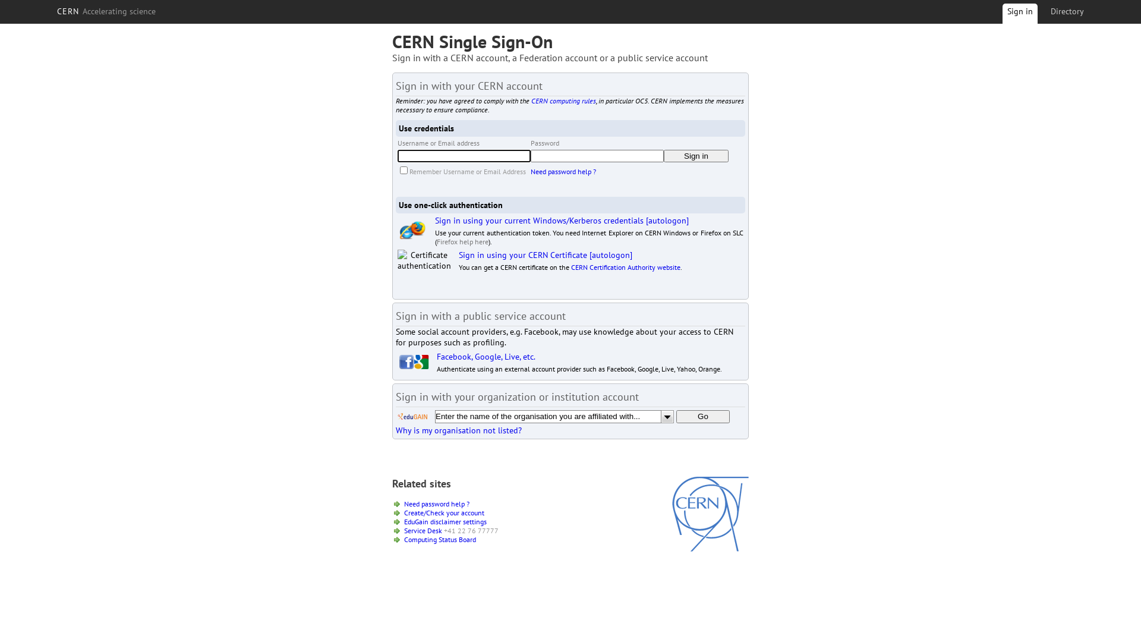 This screenshot has width=1141, height=642. I want to click on [autologon], so click(667, 221).